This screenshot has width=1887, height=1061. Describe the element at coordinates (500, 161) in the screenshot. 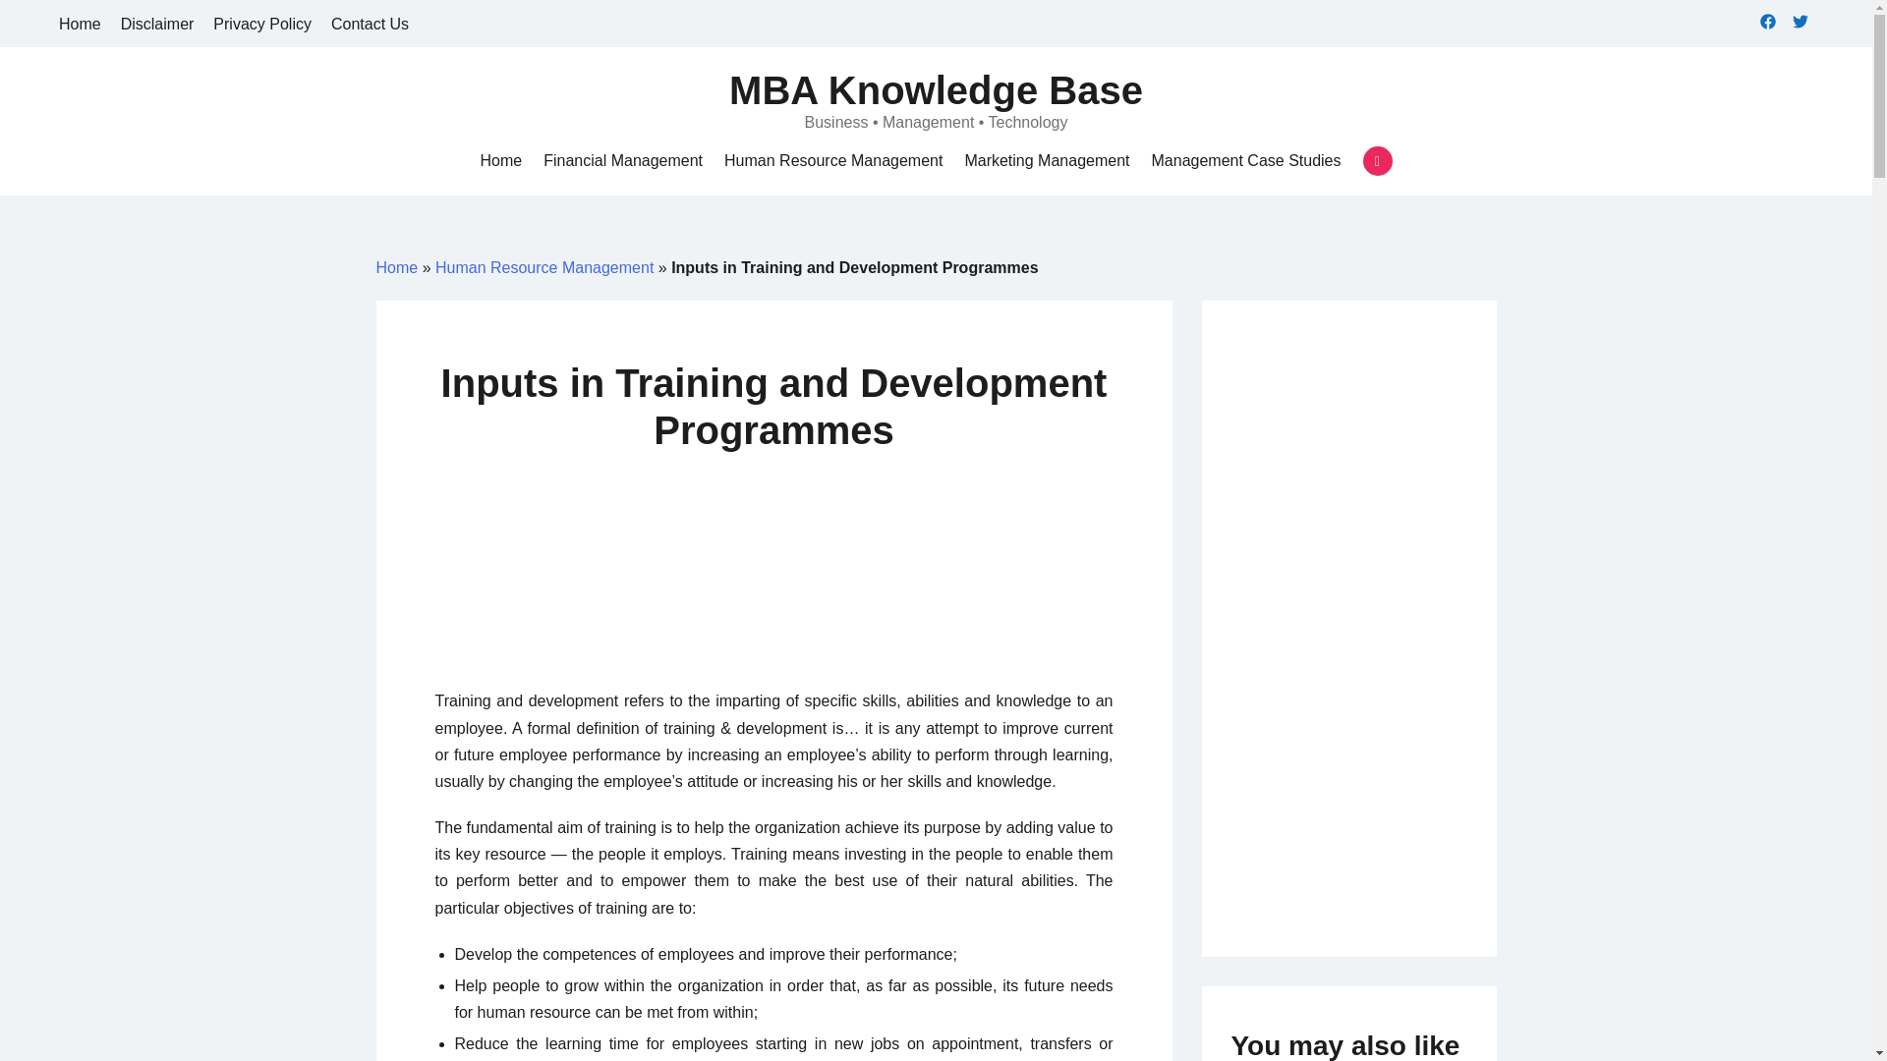

I see `Home` at that location.